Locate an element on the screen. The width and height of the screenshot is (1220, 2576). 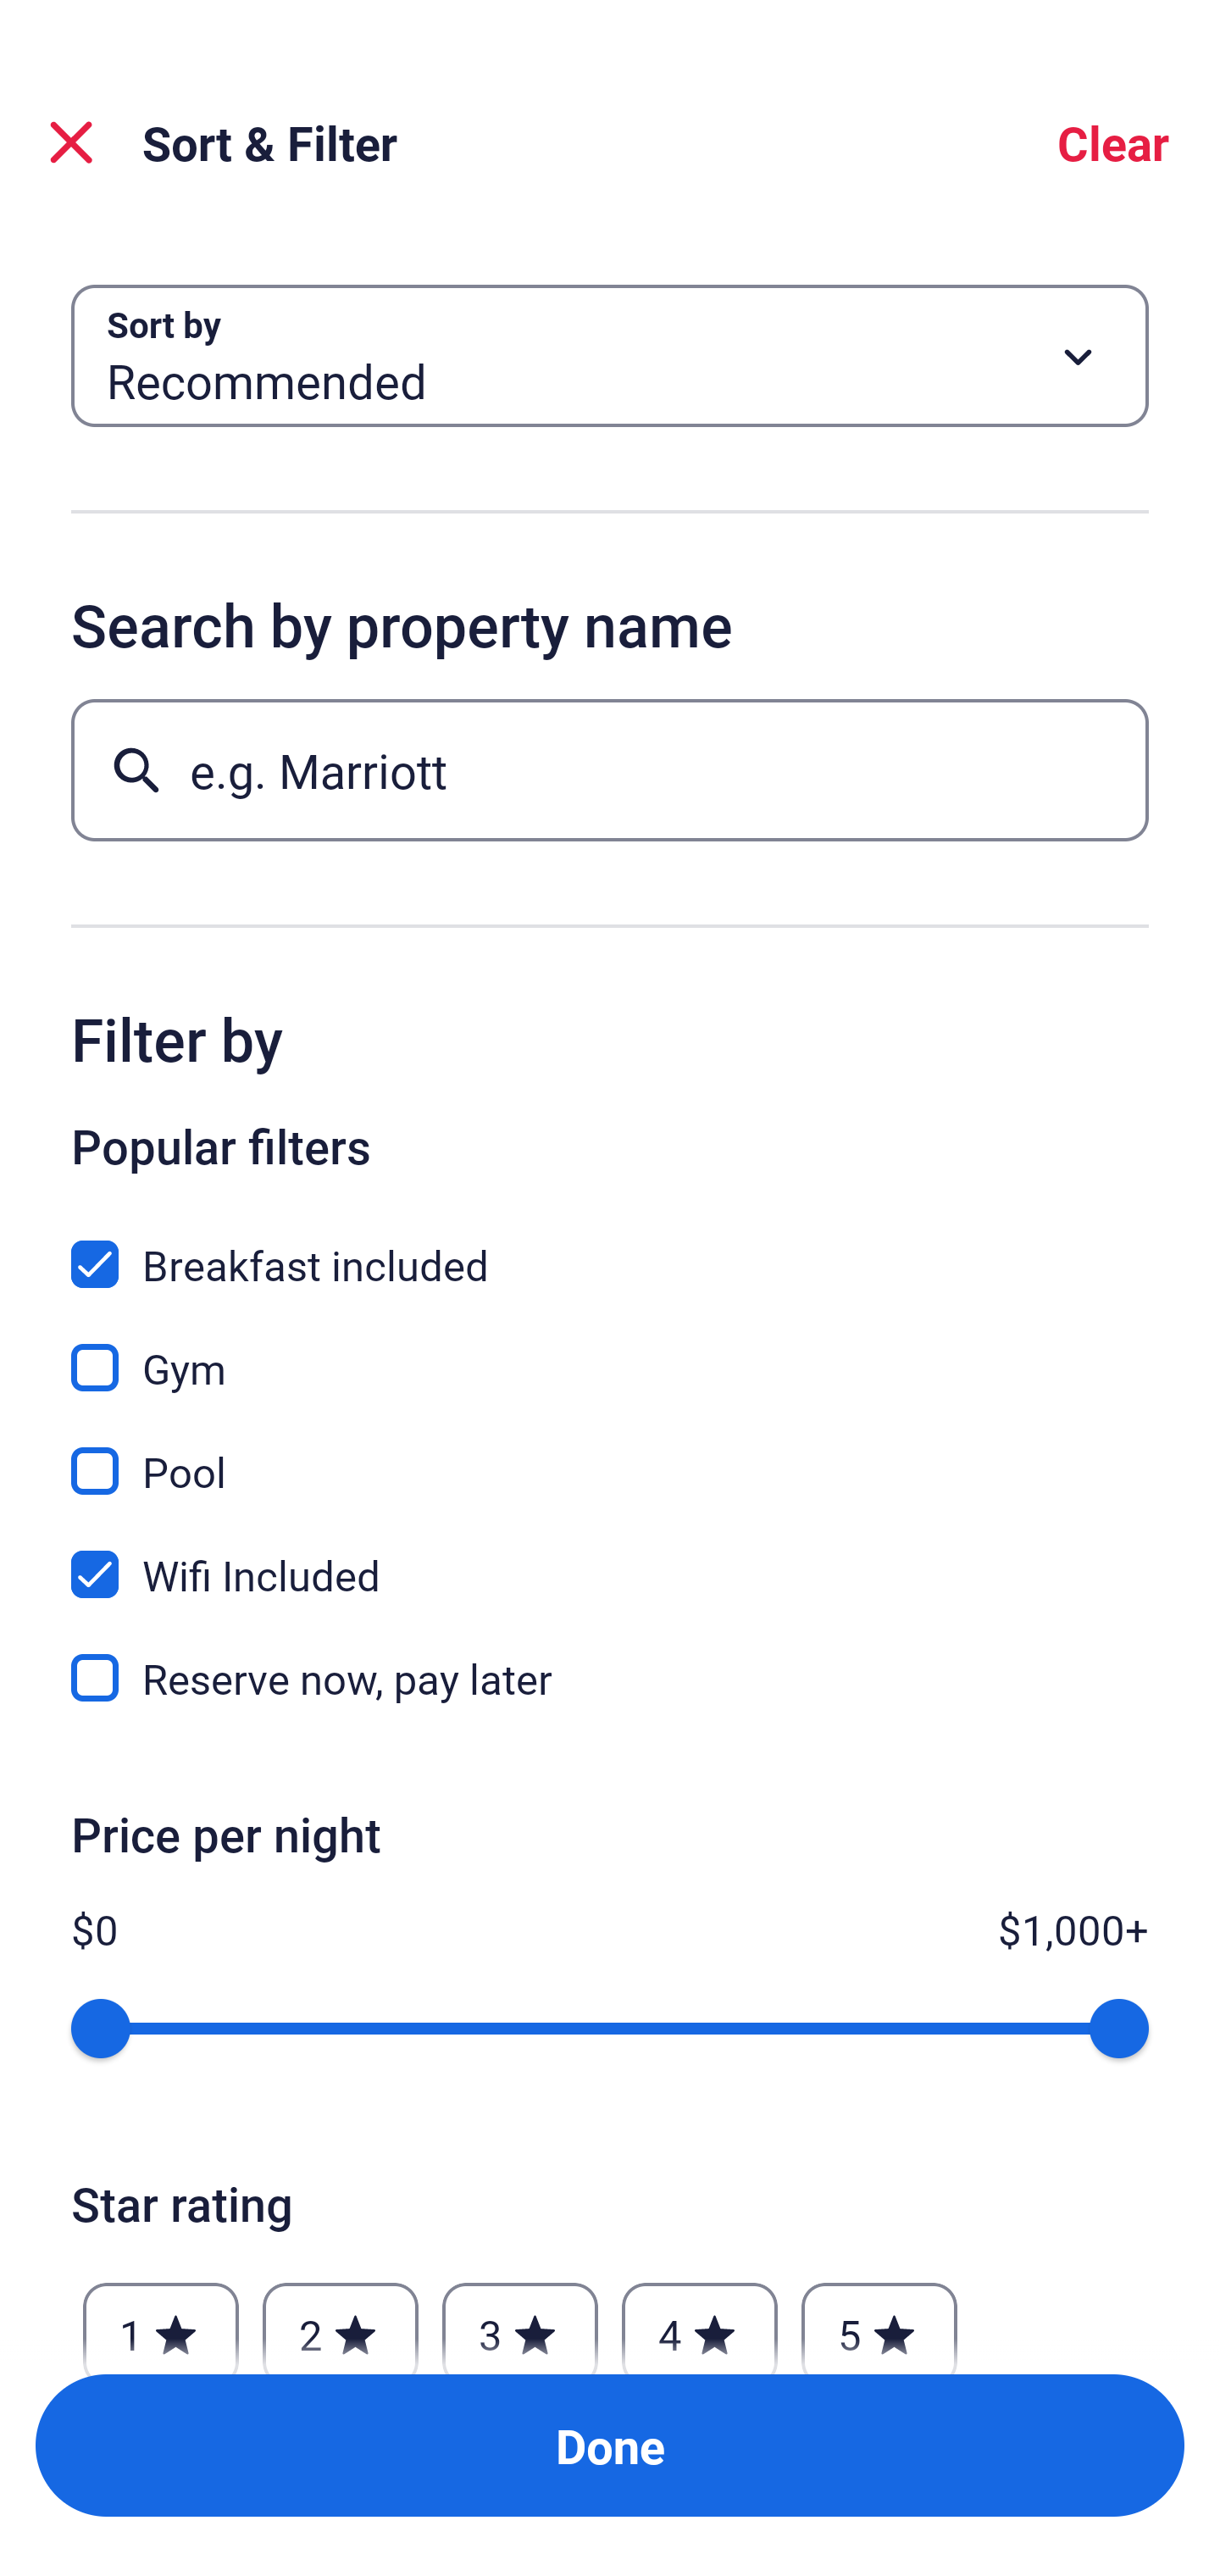
2 is located at coordinates (340, 2319).